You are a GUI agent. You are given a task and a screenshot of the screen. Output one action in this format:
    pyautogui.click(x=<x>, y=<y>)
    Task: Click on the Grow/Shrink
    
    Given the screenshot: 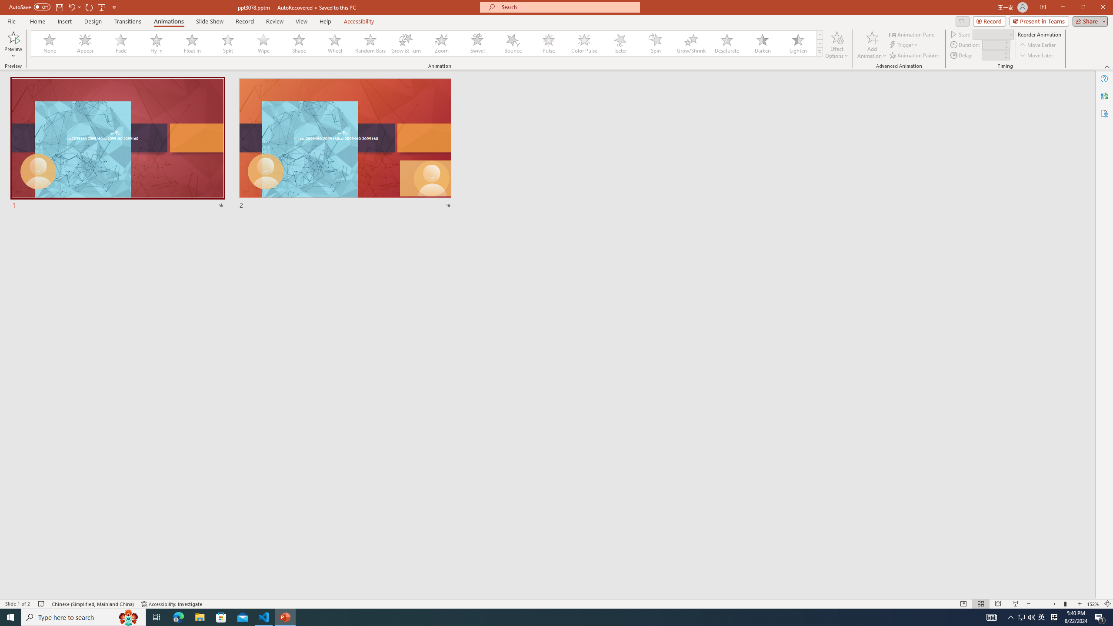 What is the action you would take?
    pyautogui.click(x=691, y=43)
    